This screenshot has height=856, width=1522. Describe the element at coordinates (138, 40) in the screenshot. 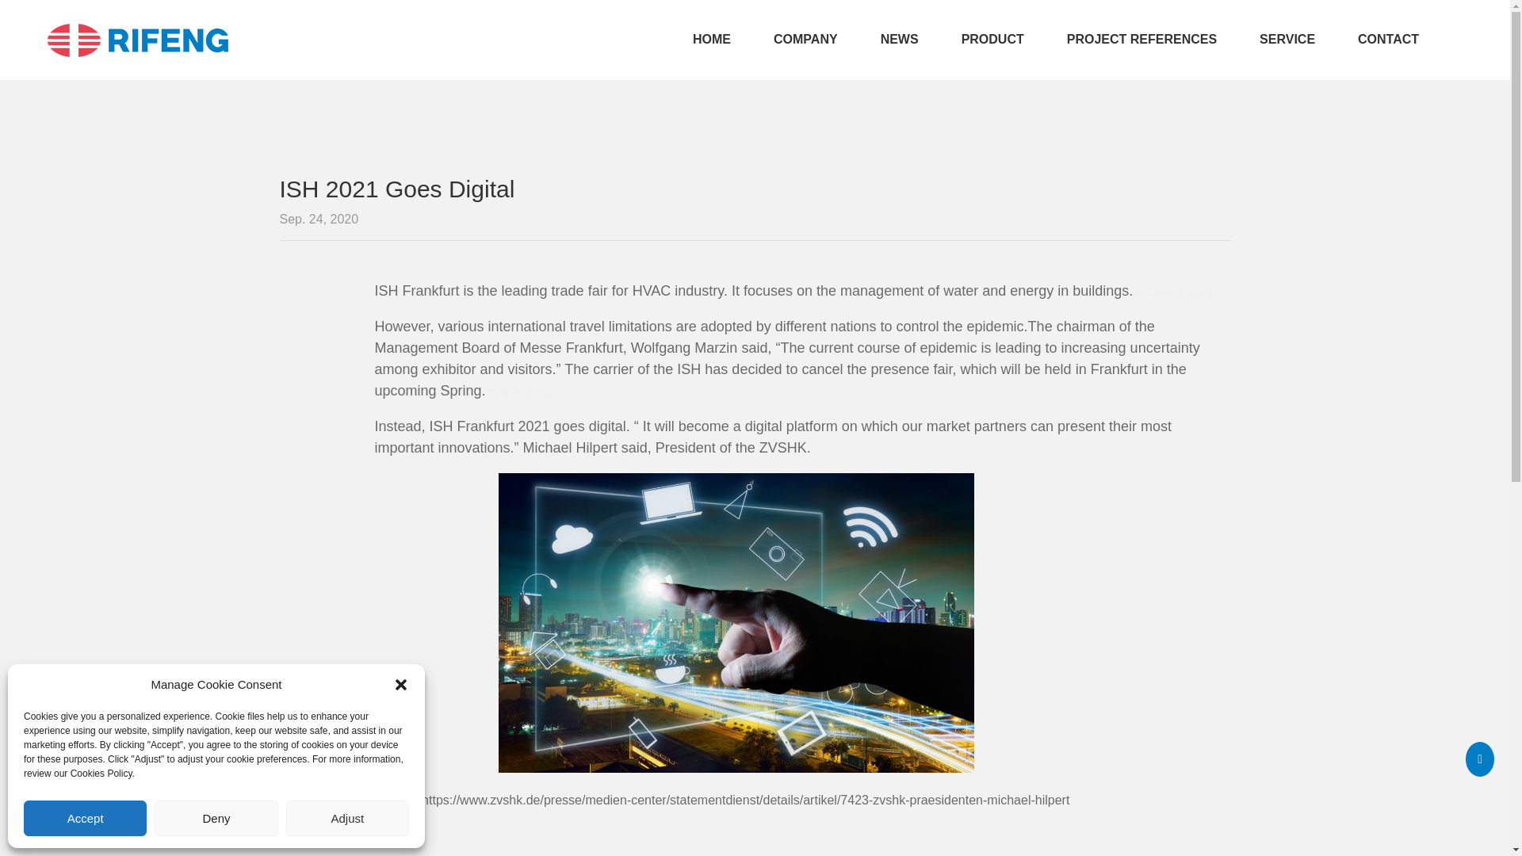

I see `RIFENG` at that location.